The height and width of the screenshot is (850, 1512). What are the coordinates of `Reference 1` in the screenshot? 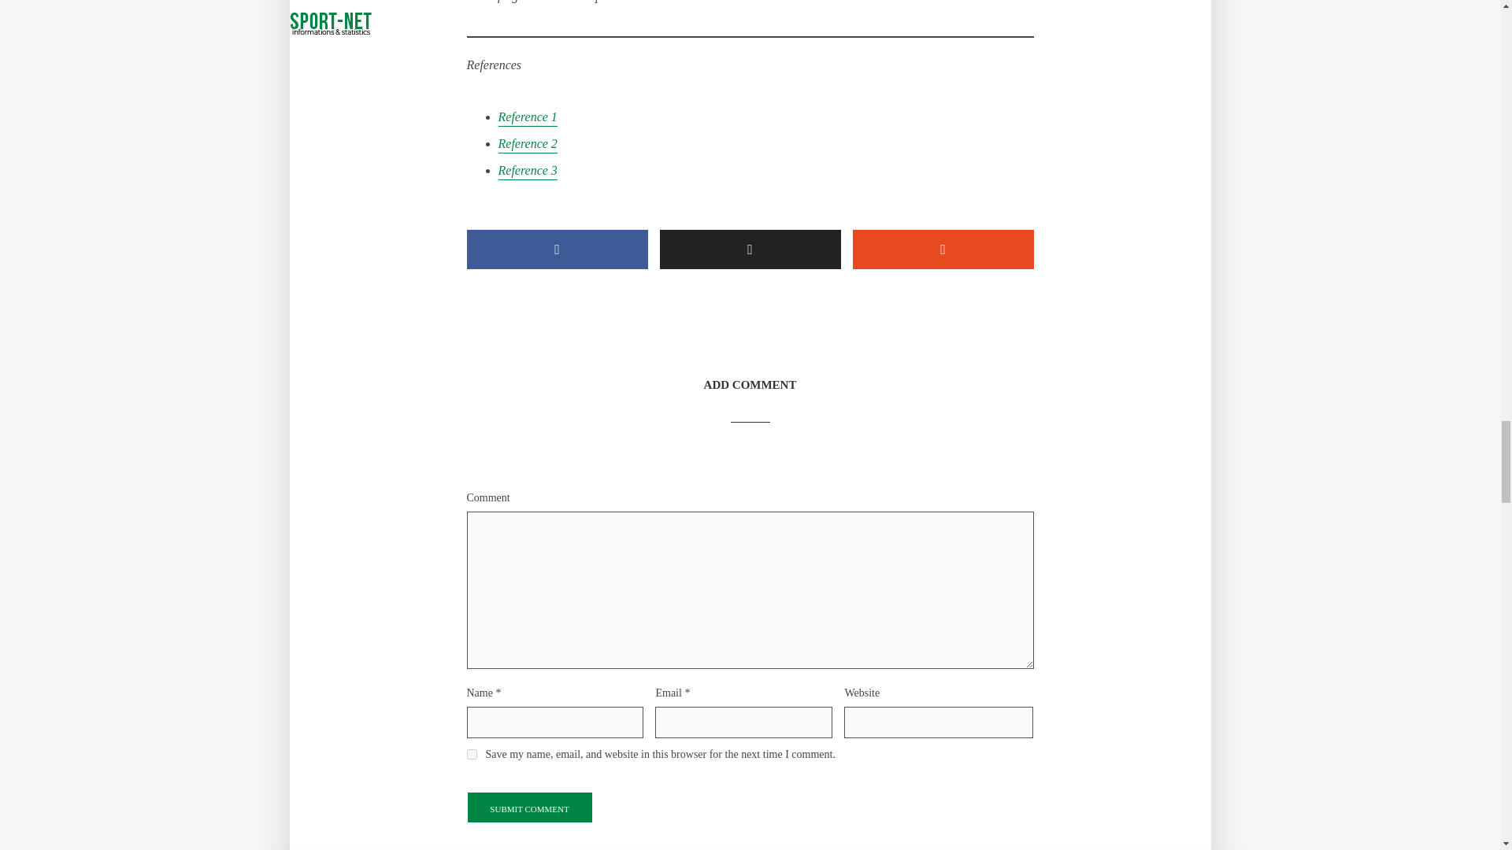 It's located at (526, 118).